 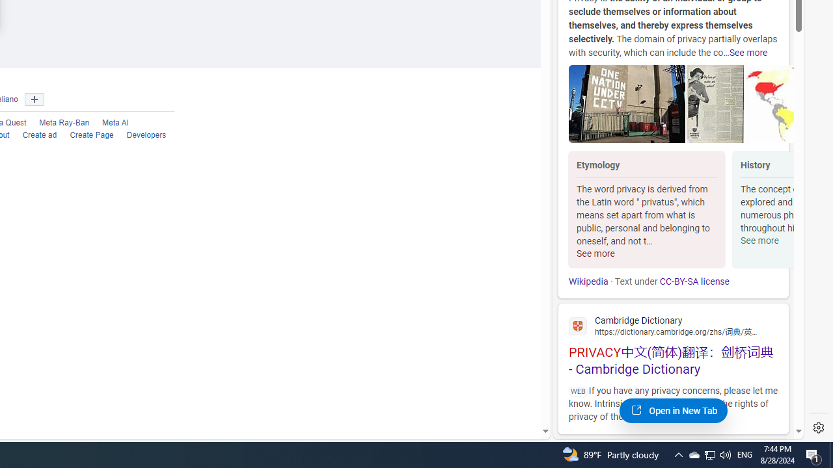 I want to click on Meta AI, so click(x=116, y=123).